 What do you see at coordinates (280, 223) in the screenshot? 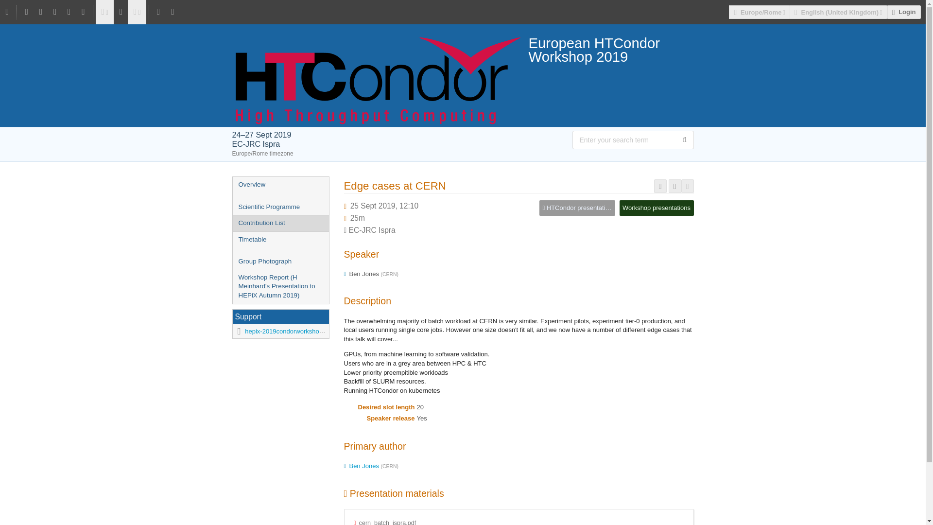
I see `Contribution List` at bounding box center [280, 223].